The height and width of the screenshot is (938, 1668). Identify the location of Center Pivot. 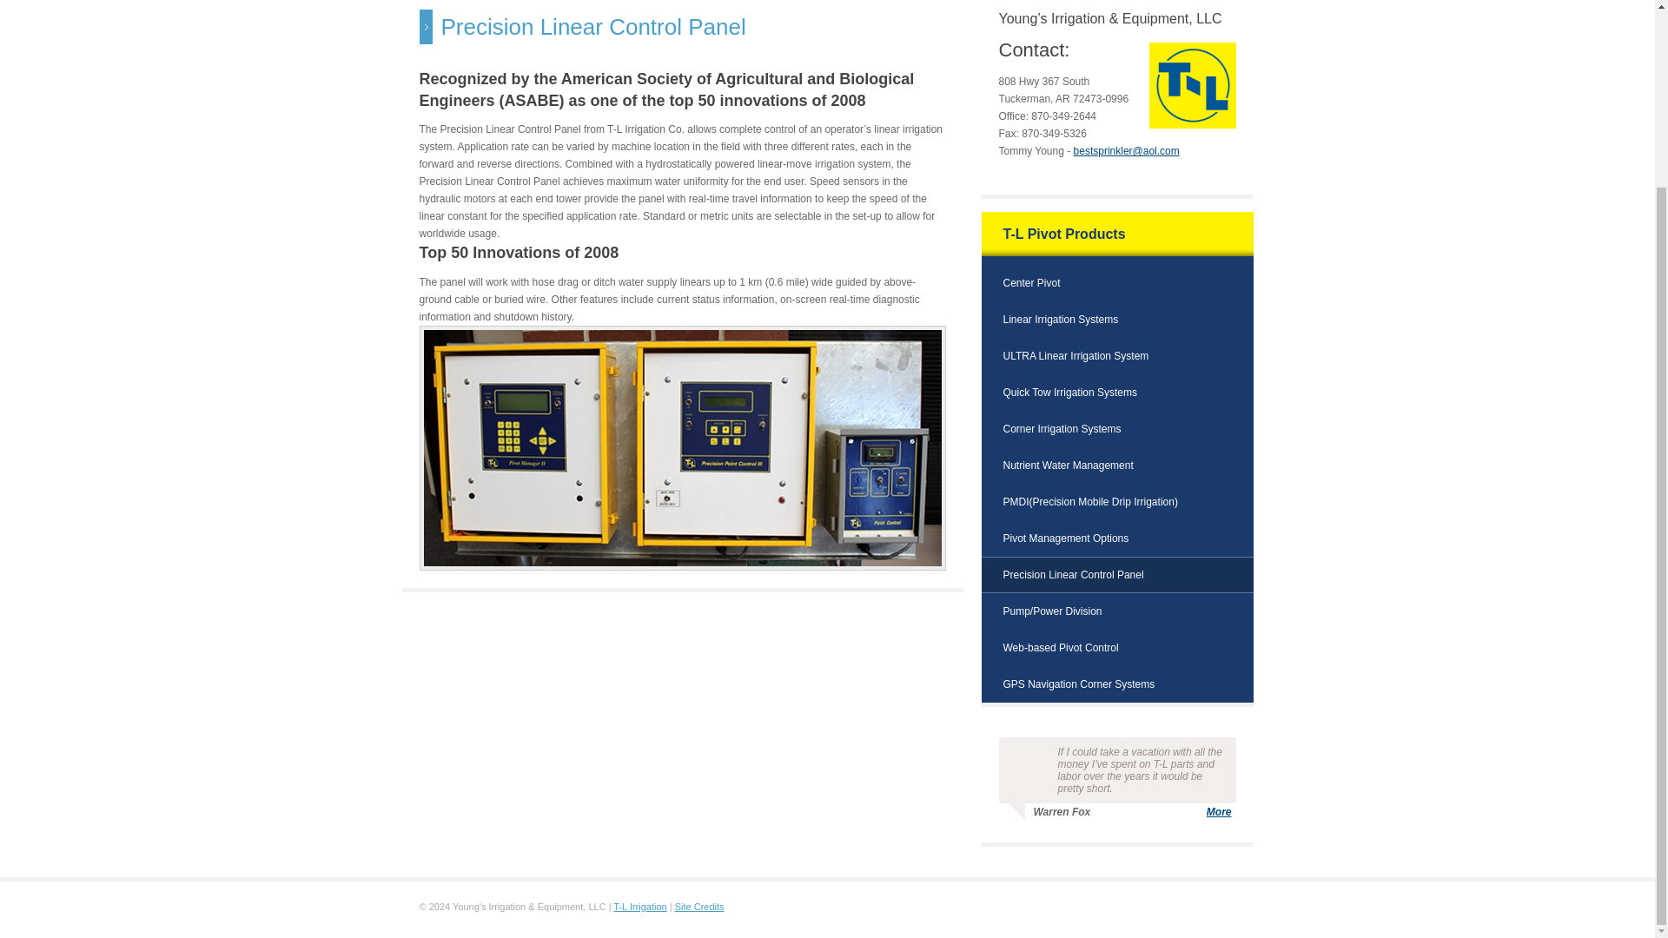
(1030, 287).